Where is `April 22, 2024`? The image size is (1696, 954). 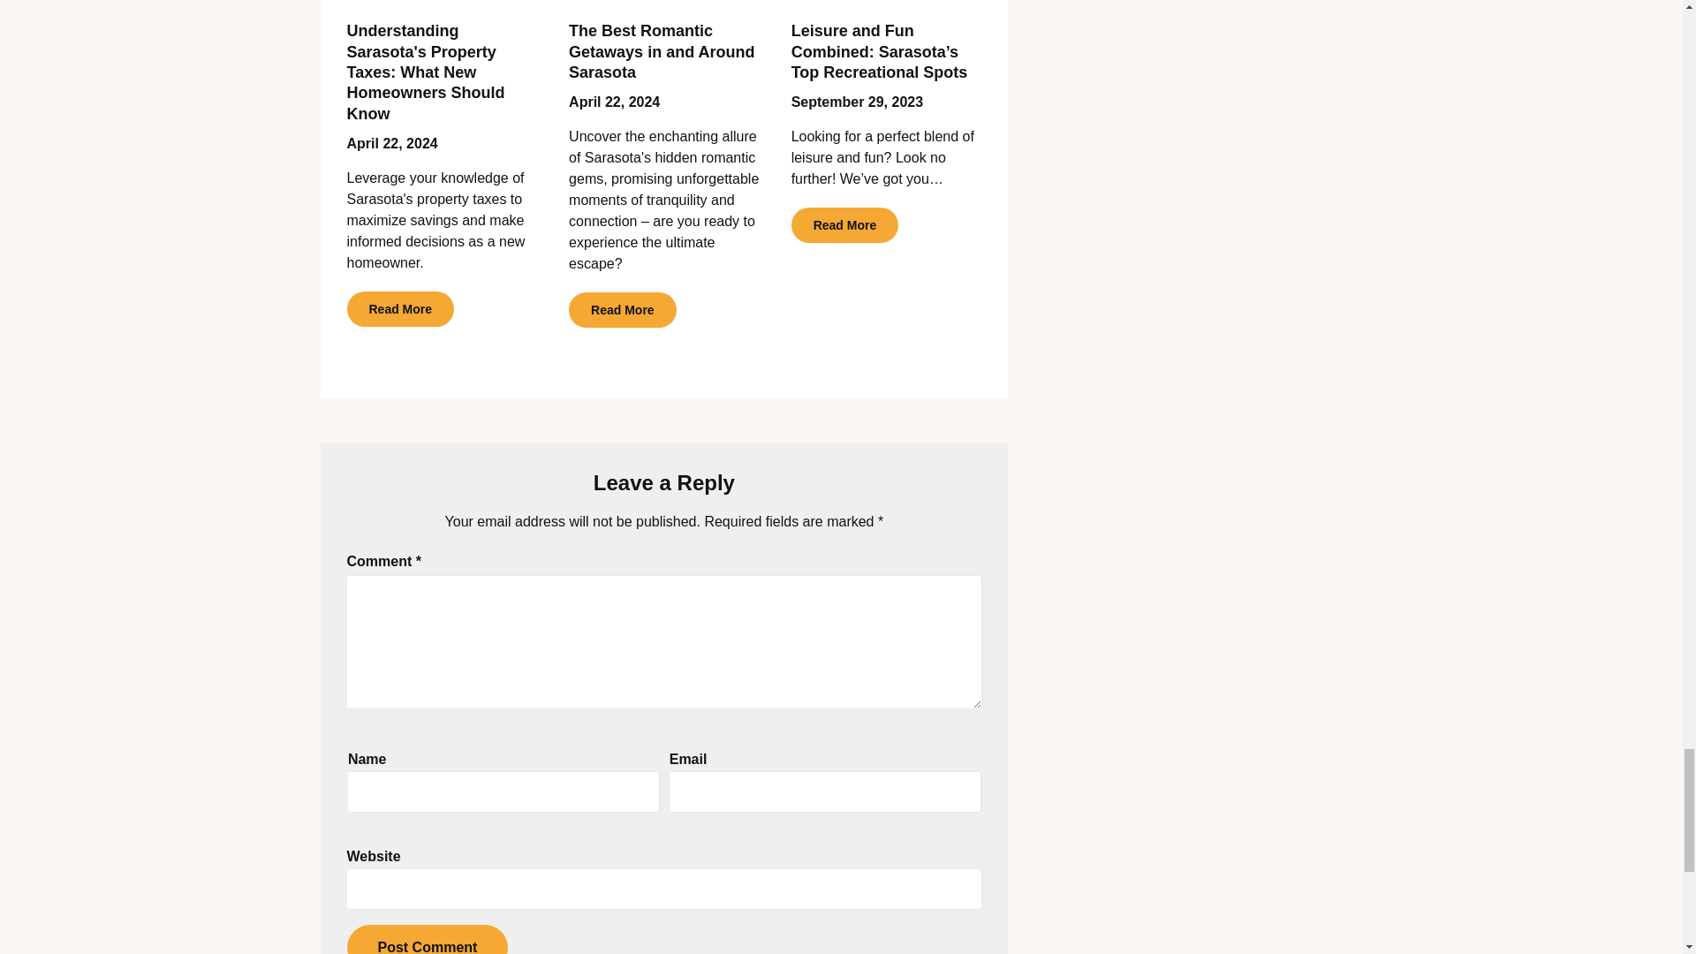 April 22, 2024 is located at coordinates (391, 143).